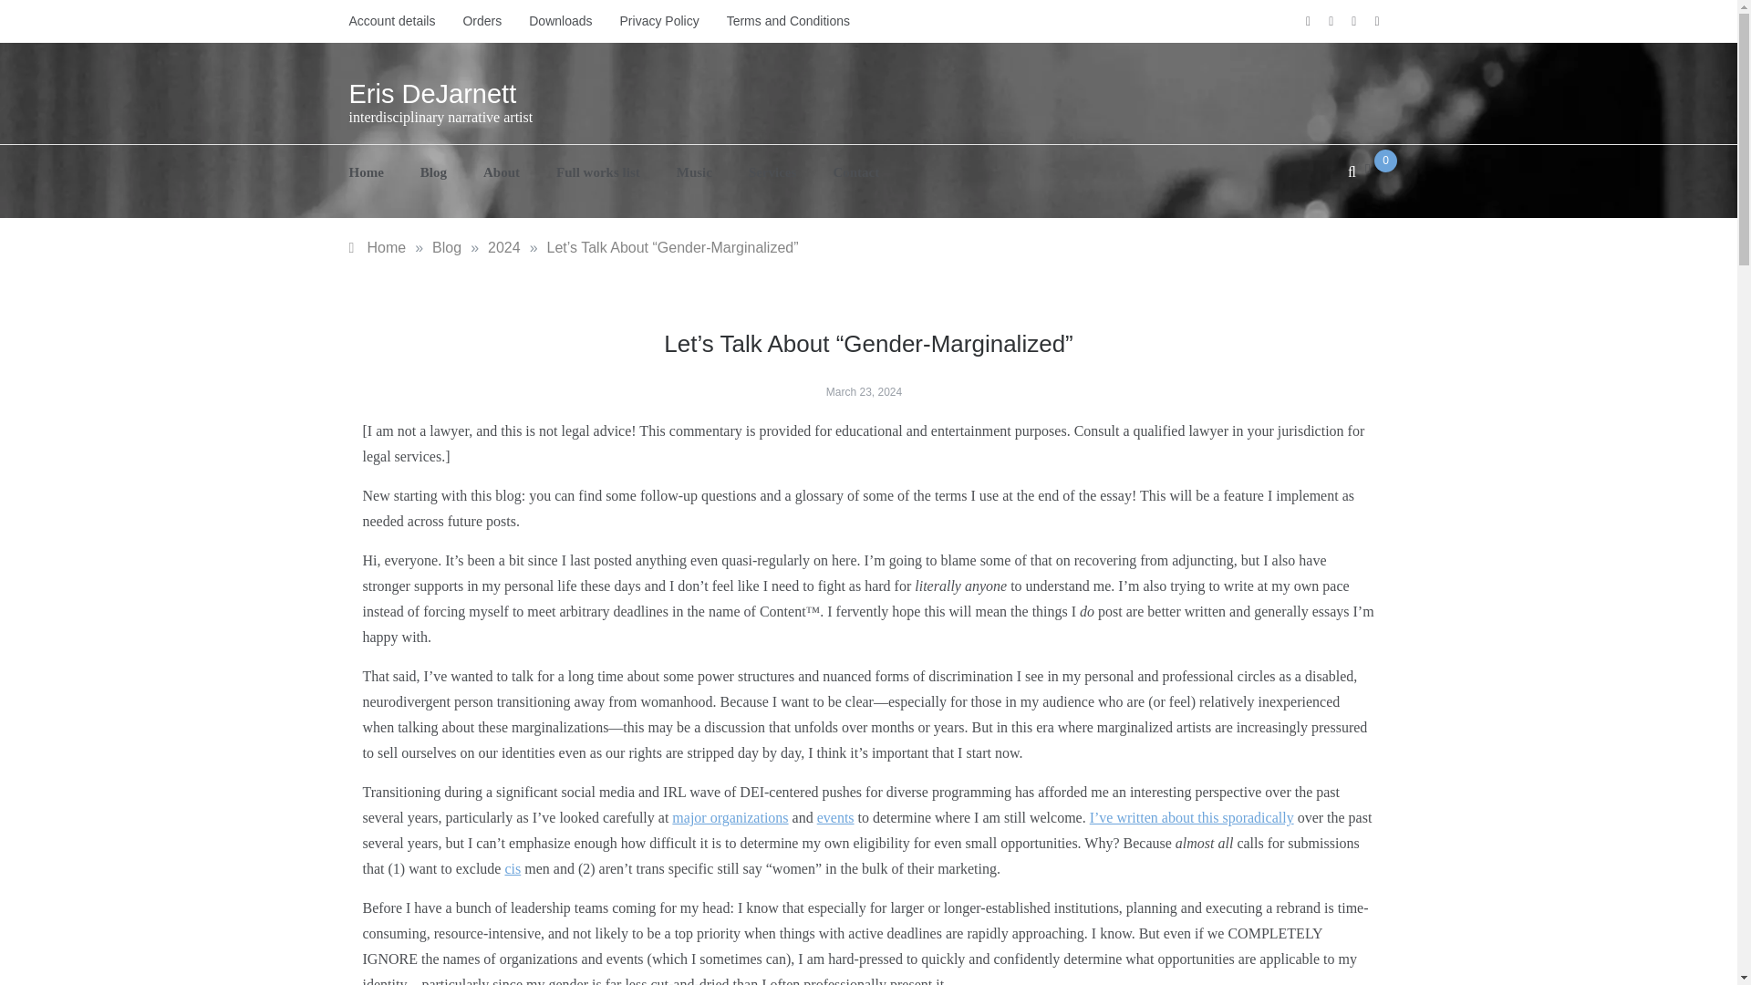  I want to click on Account details, so click(398, 21).